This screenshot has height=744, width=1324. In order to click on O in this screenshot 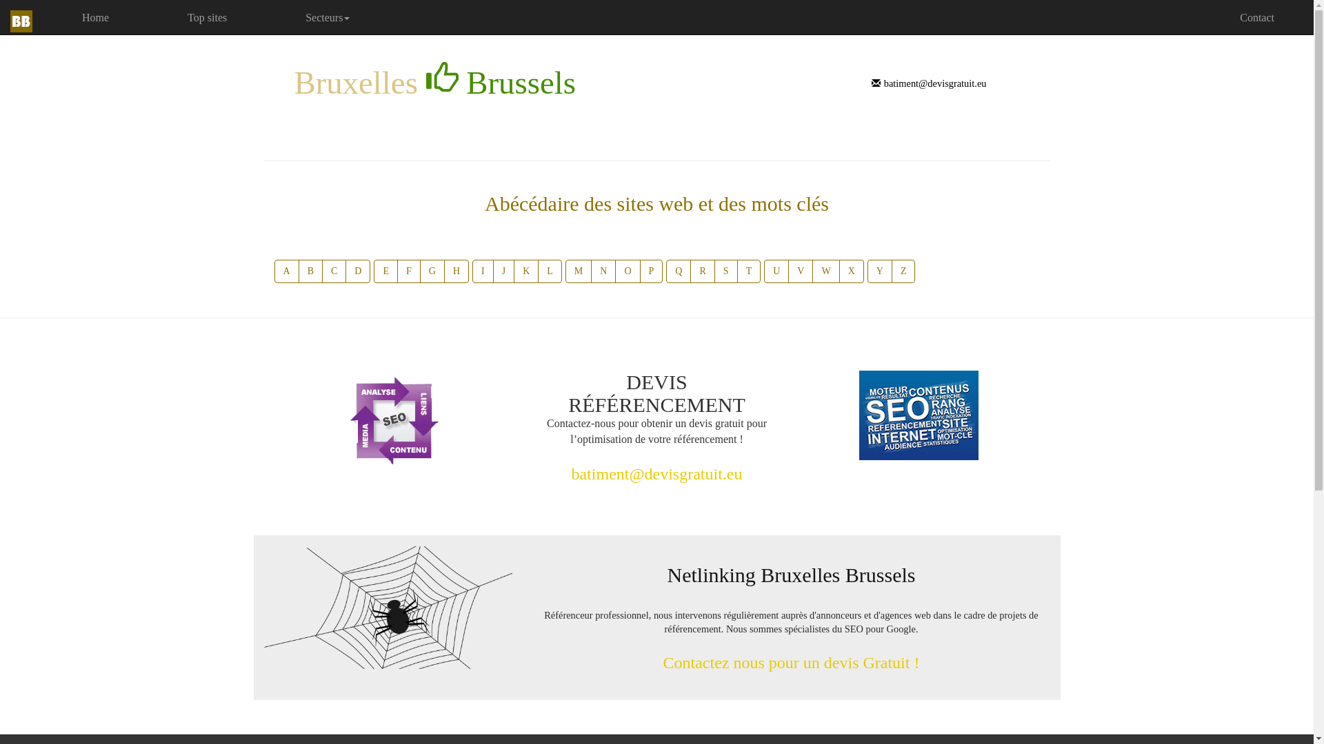, I will do `click(628, 271)`.